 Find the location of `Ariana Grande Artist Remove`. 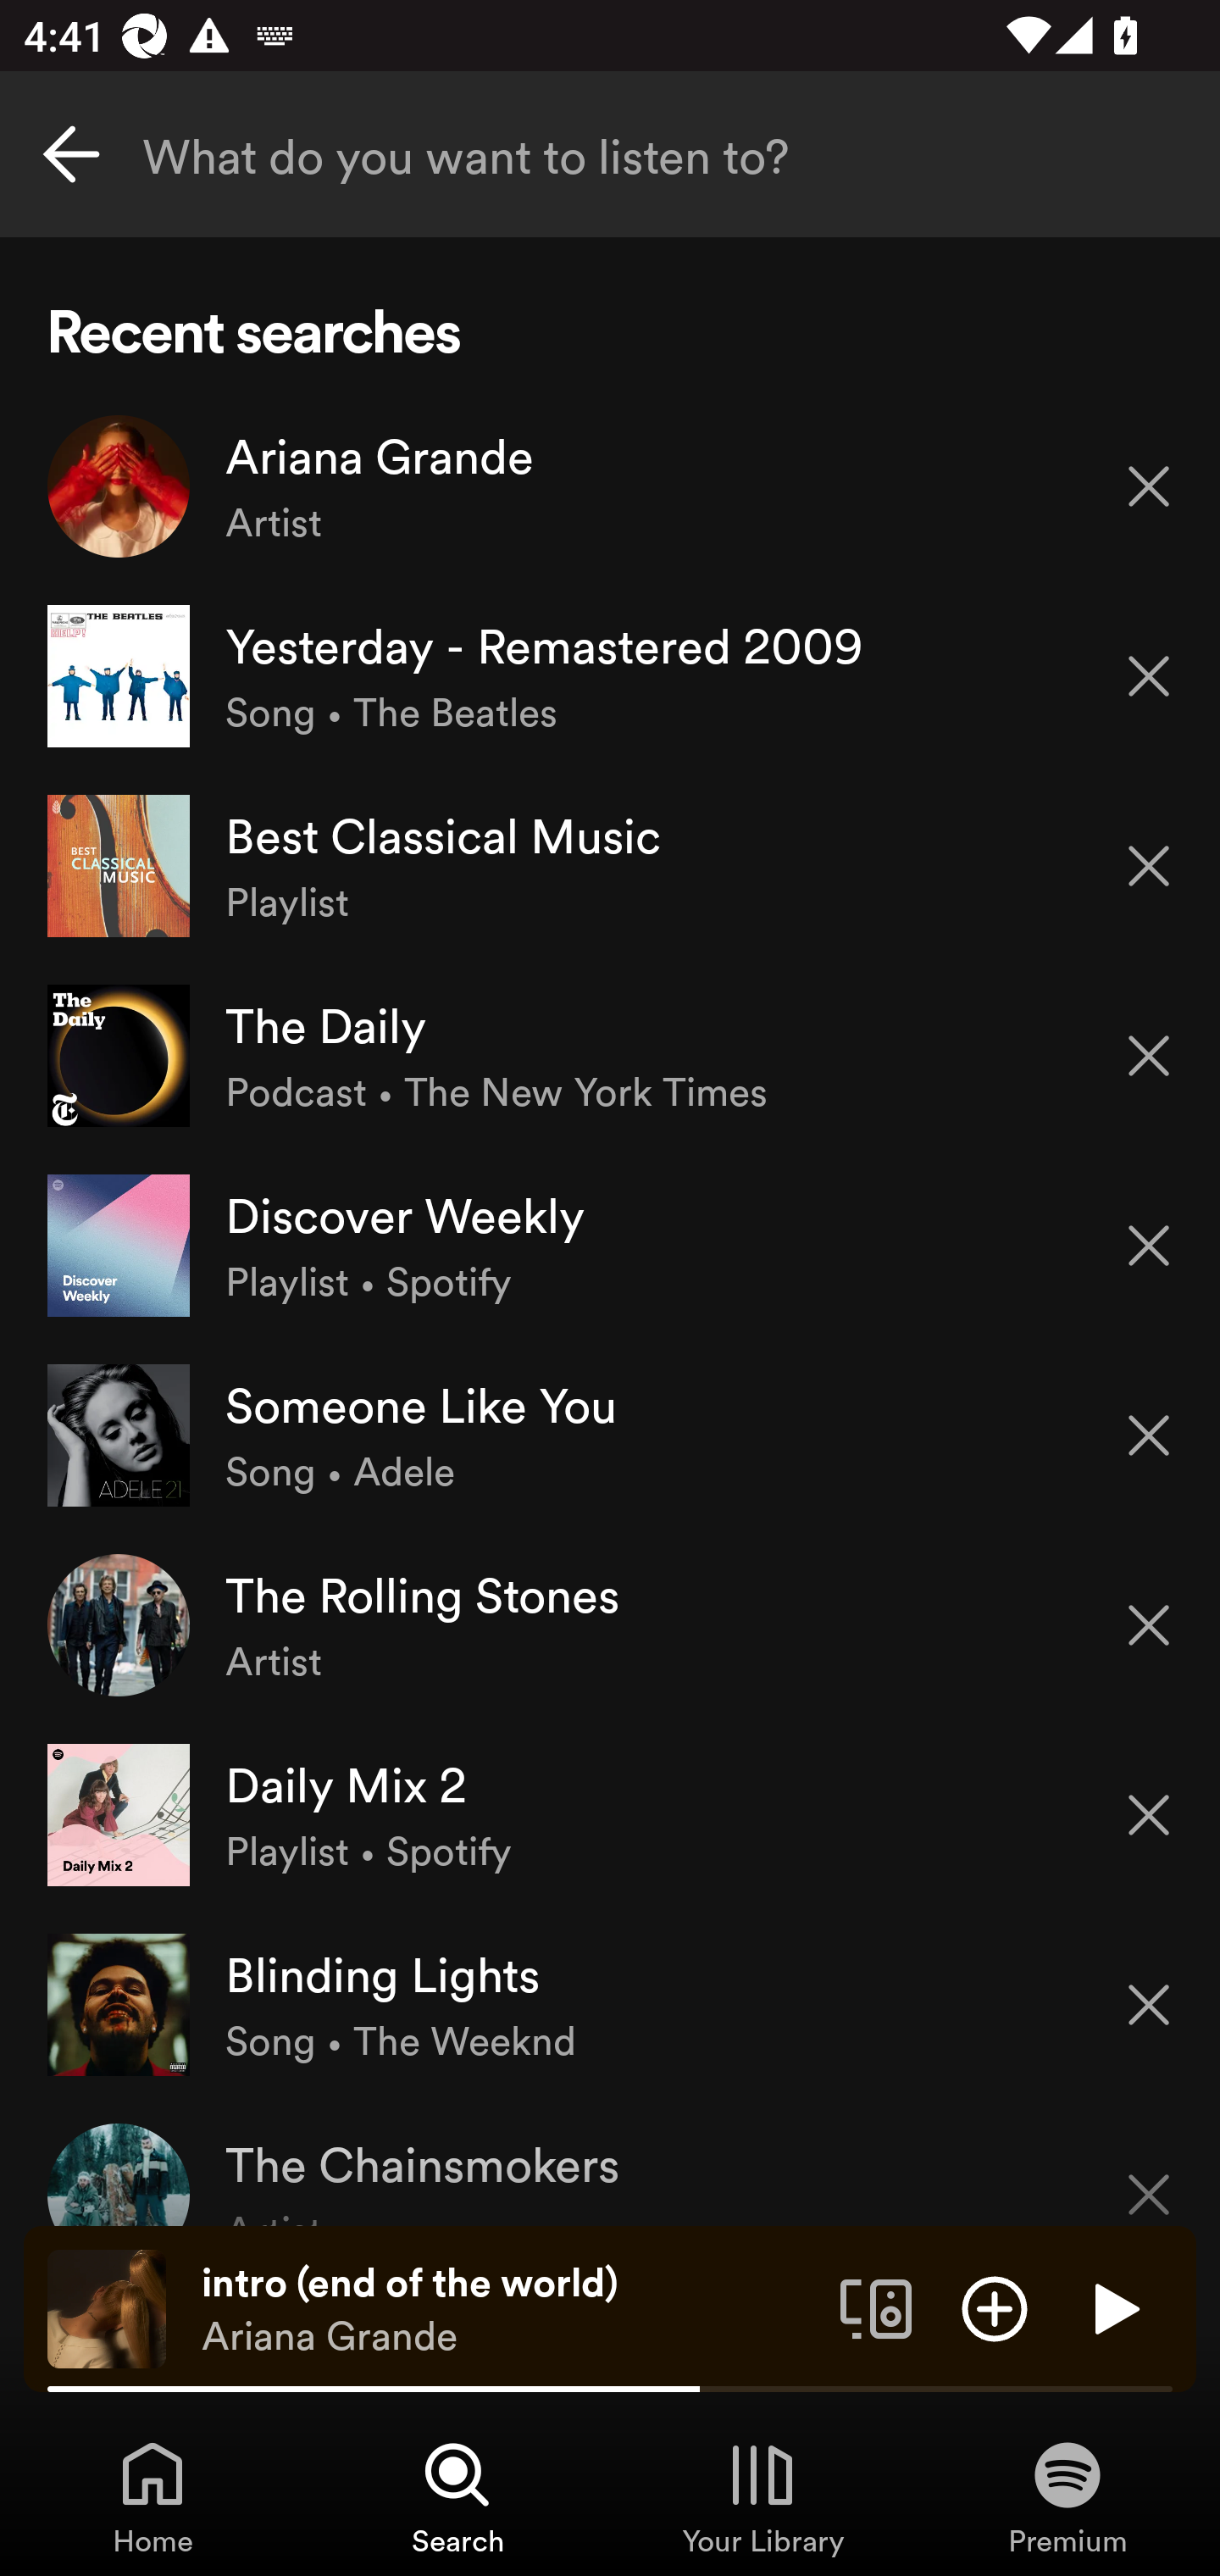

Ariana Grande Artist Remove is located at coordinates (610, 486).